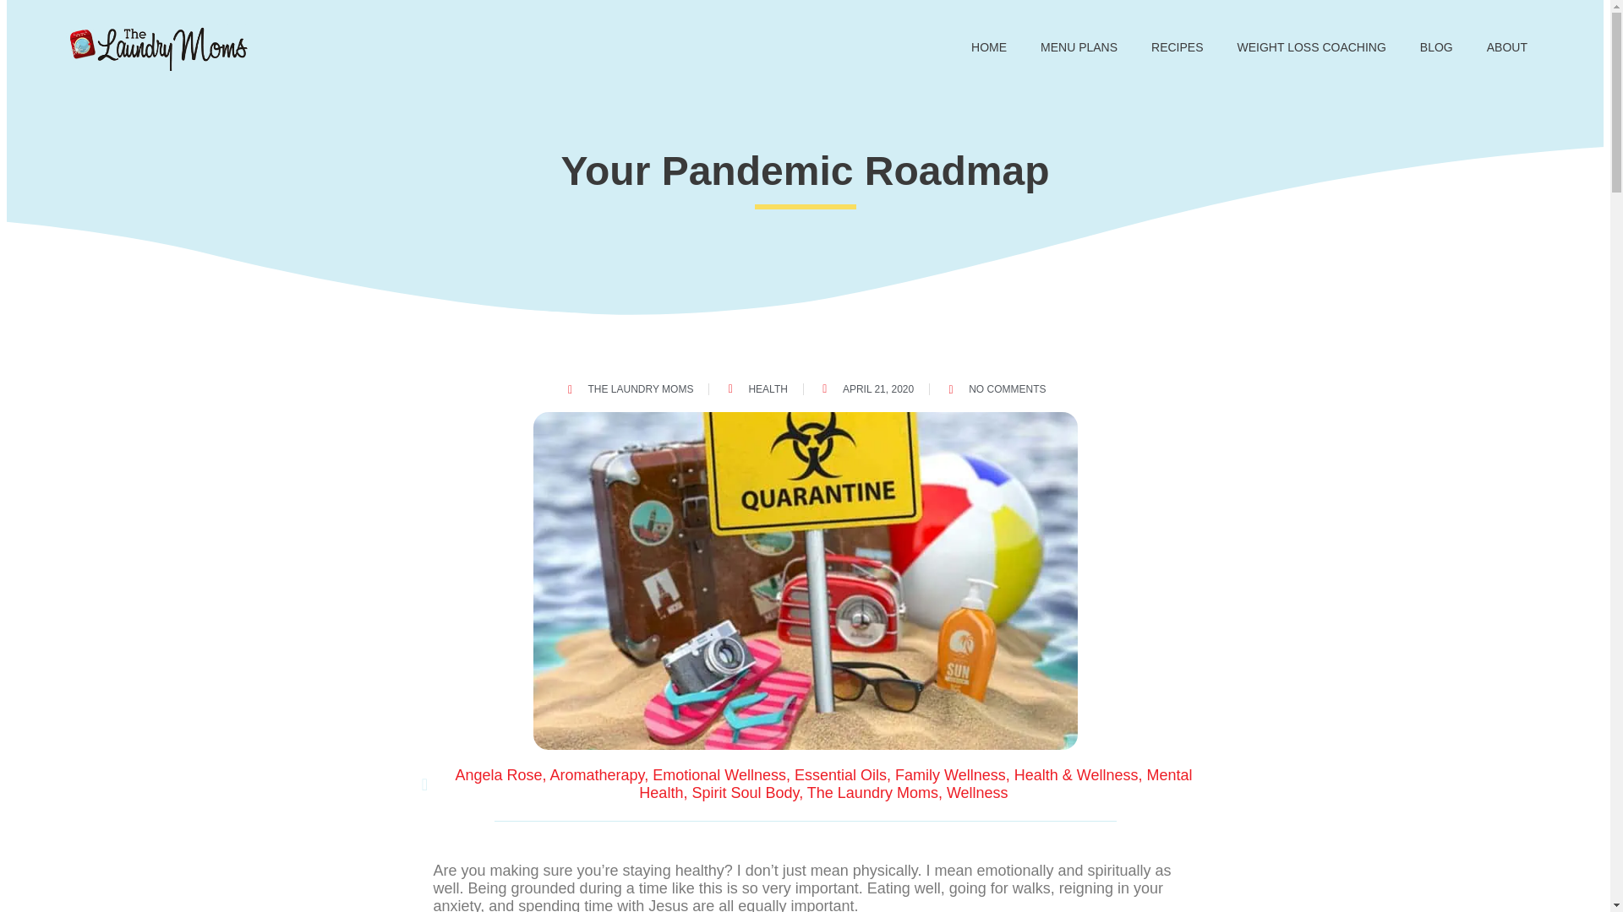  Describe the element at coordinates (1312, 47) in the screenshot. I see `WEIGHT LOSS COACHING` at that location.